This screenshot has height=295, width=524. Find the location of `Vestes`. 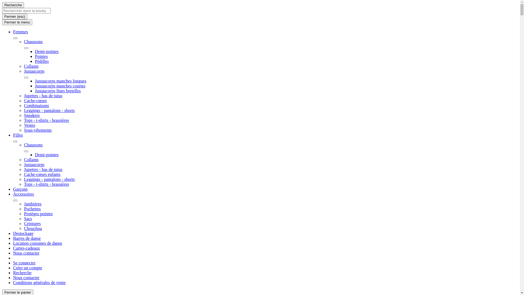

Vestes is located at coordinates (29, 125).